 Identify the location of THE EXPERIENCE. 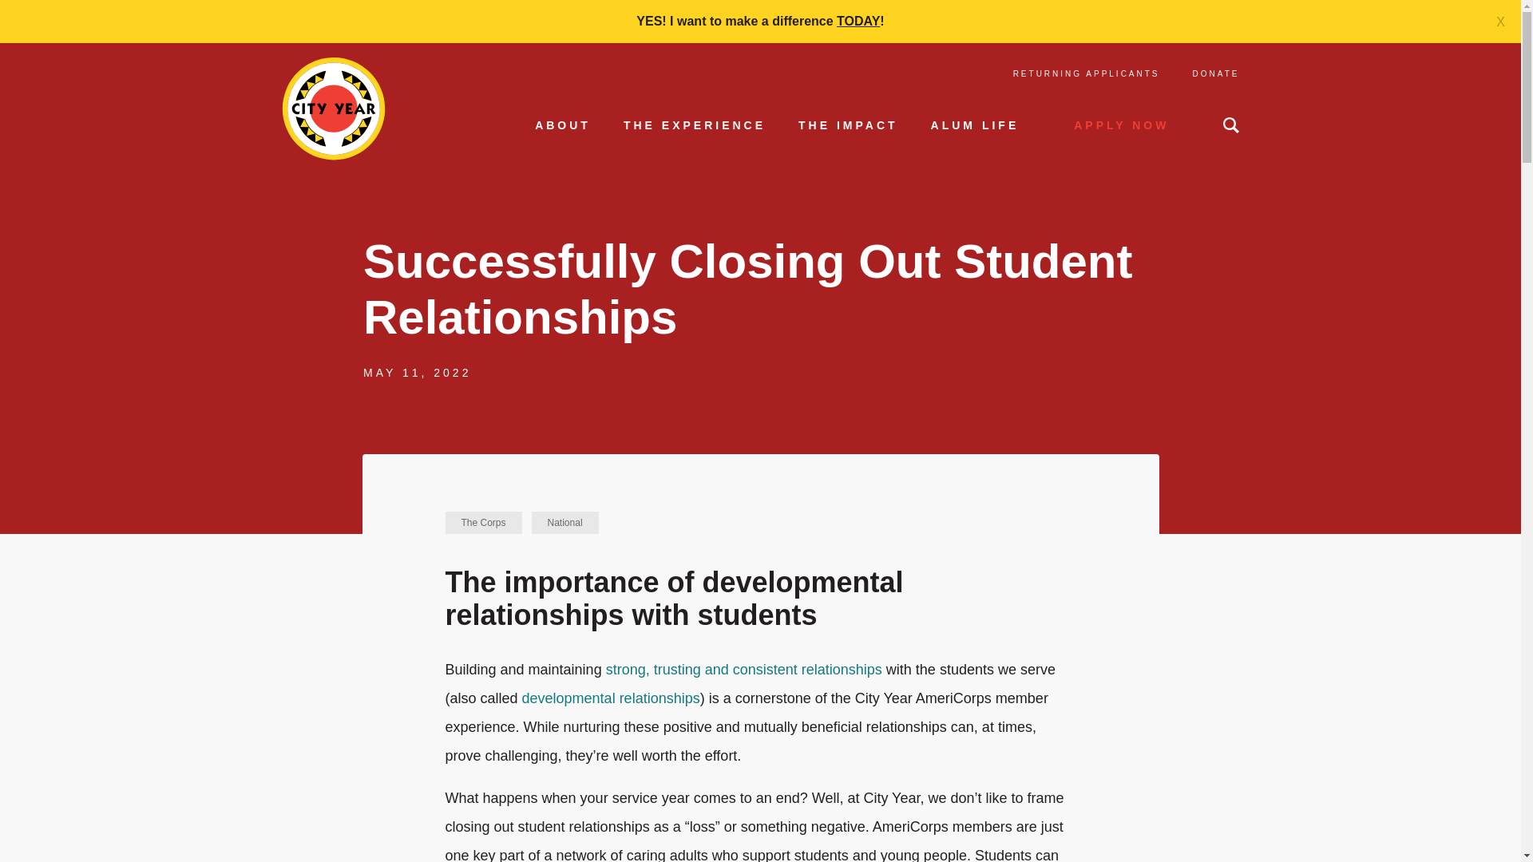
(695, 131).